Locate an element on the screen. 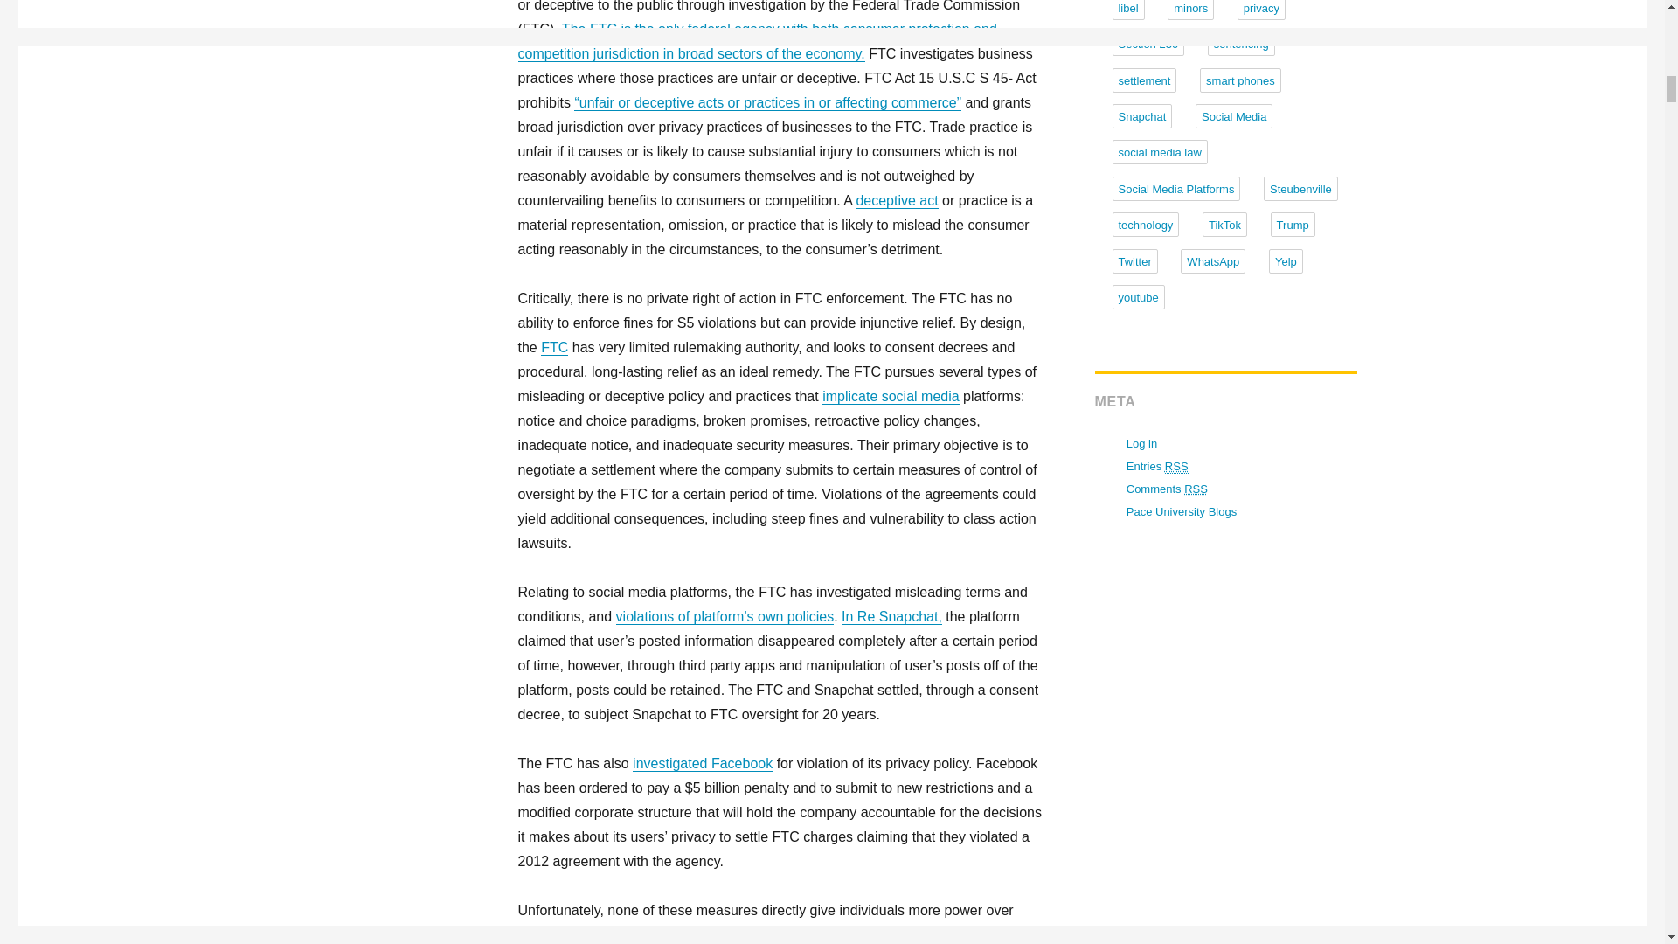 This screenshot has height=944, width=1678. Really Simple Syndication is located at coordinates (1196, 489).